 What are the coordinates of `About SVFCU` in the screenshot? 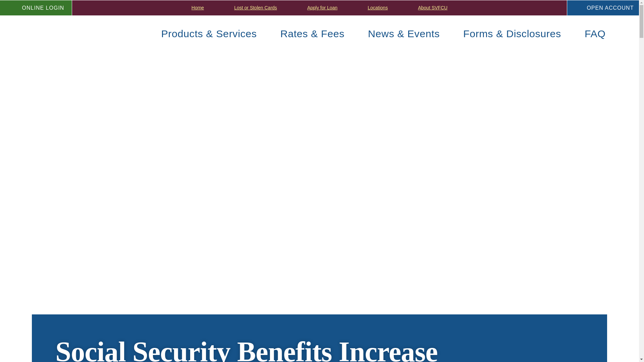 It's located at (433, 8).